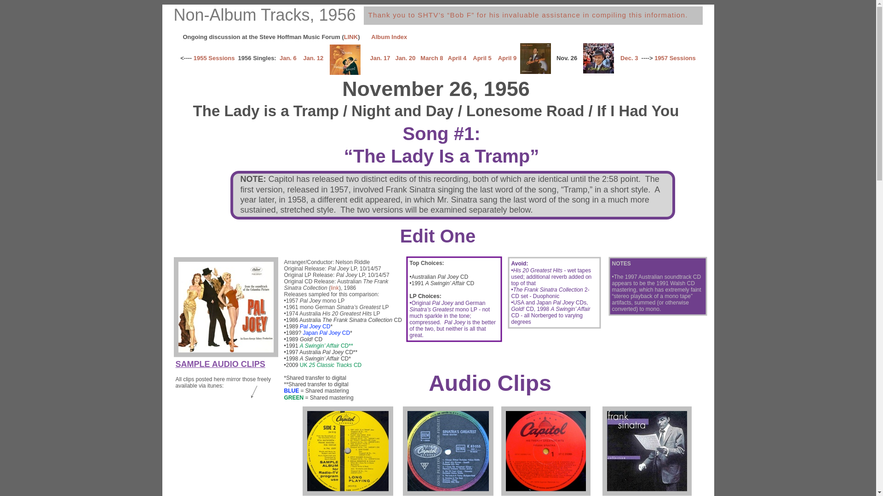 This screenshot has height=496, width=883. I want to click on 1957 Sessions, so click(675, 58).